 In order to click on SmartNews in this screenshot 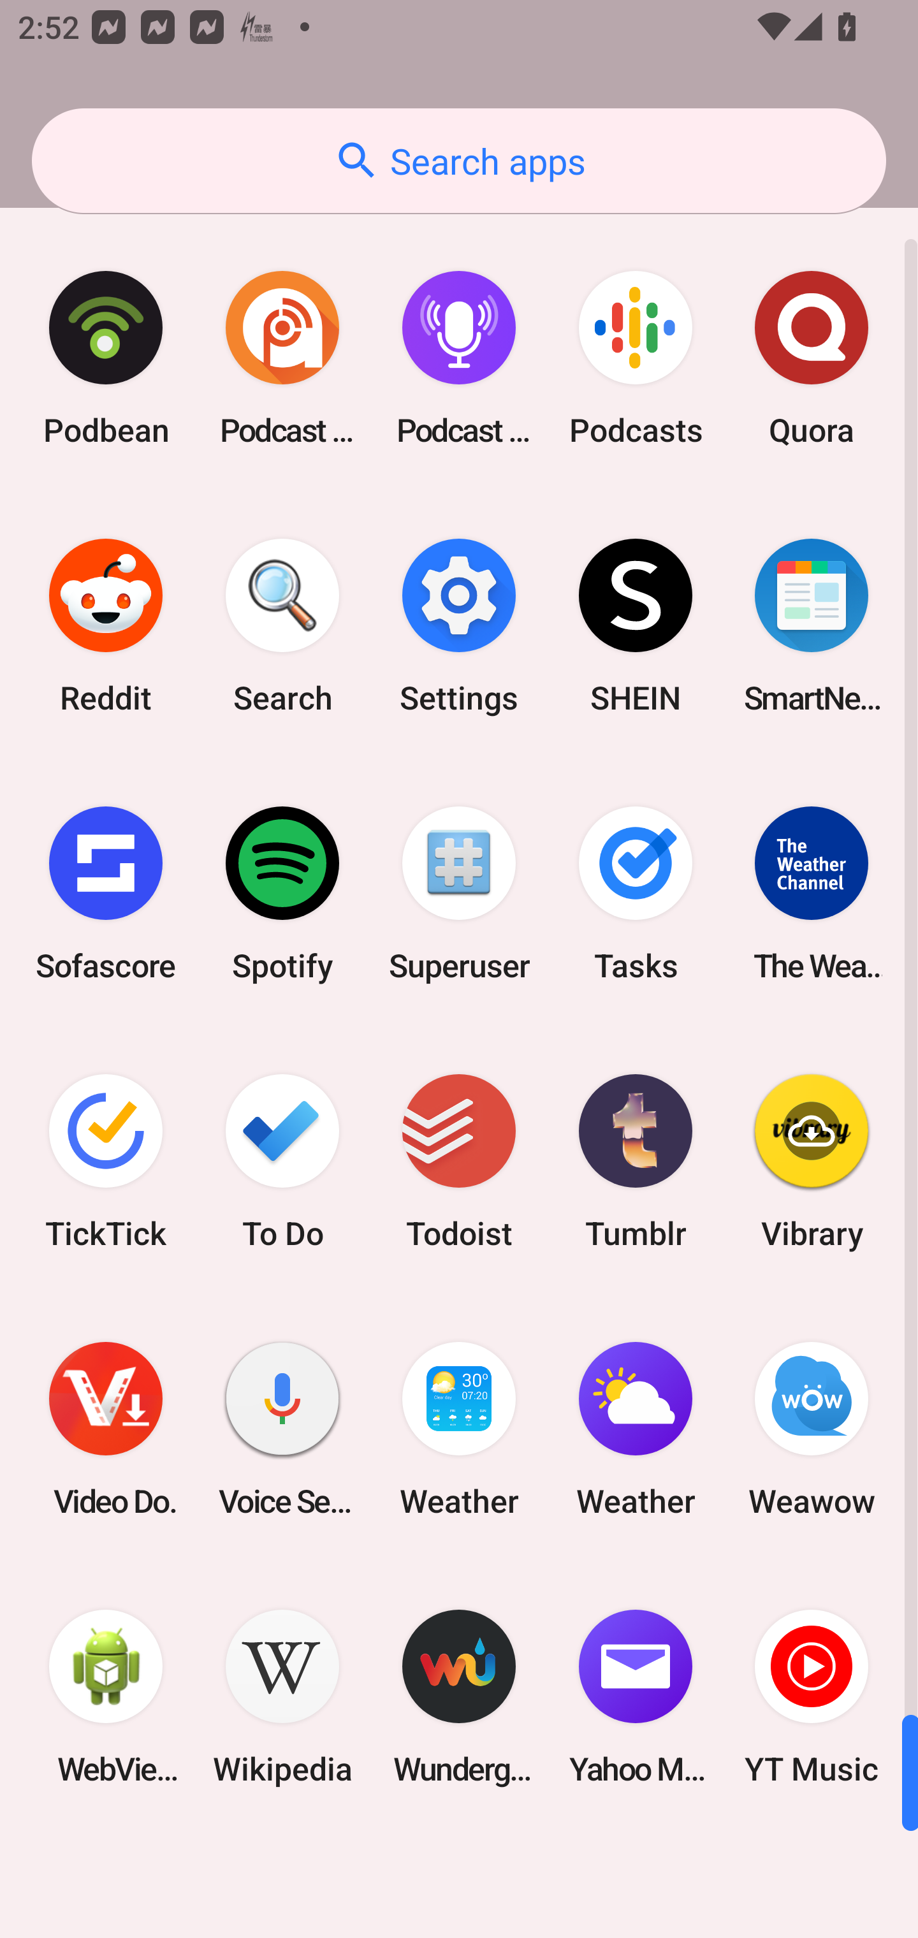, I will do `click(812, 626)`.